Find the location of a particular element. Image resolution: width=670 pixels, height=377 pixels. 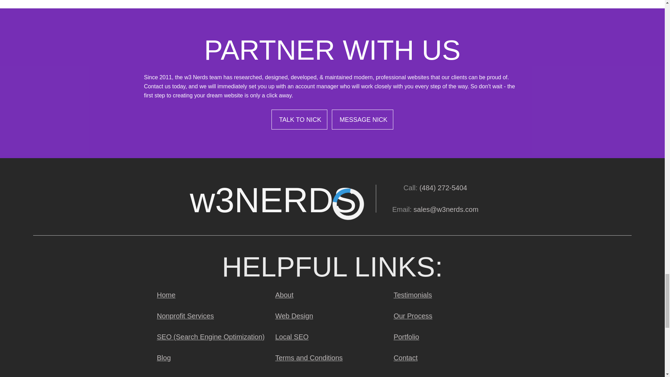

Testimonials is located at coordinates (412, 295).